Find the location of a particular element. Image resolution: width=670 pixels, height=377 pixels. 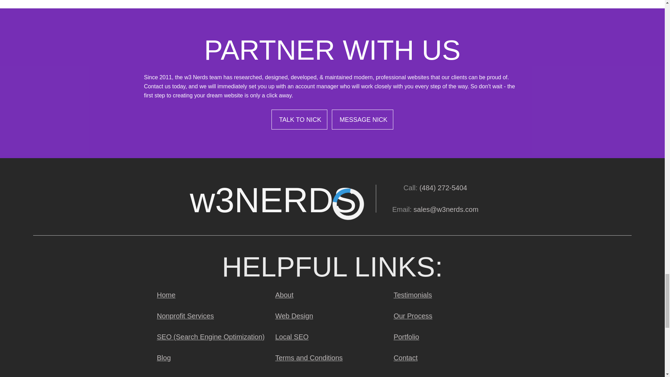

Testimonials is located at coordinates (412, 295).